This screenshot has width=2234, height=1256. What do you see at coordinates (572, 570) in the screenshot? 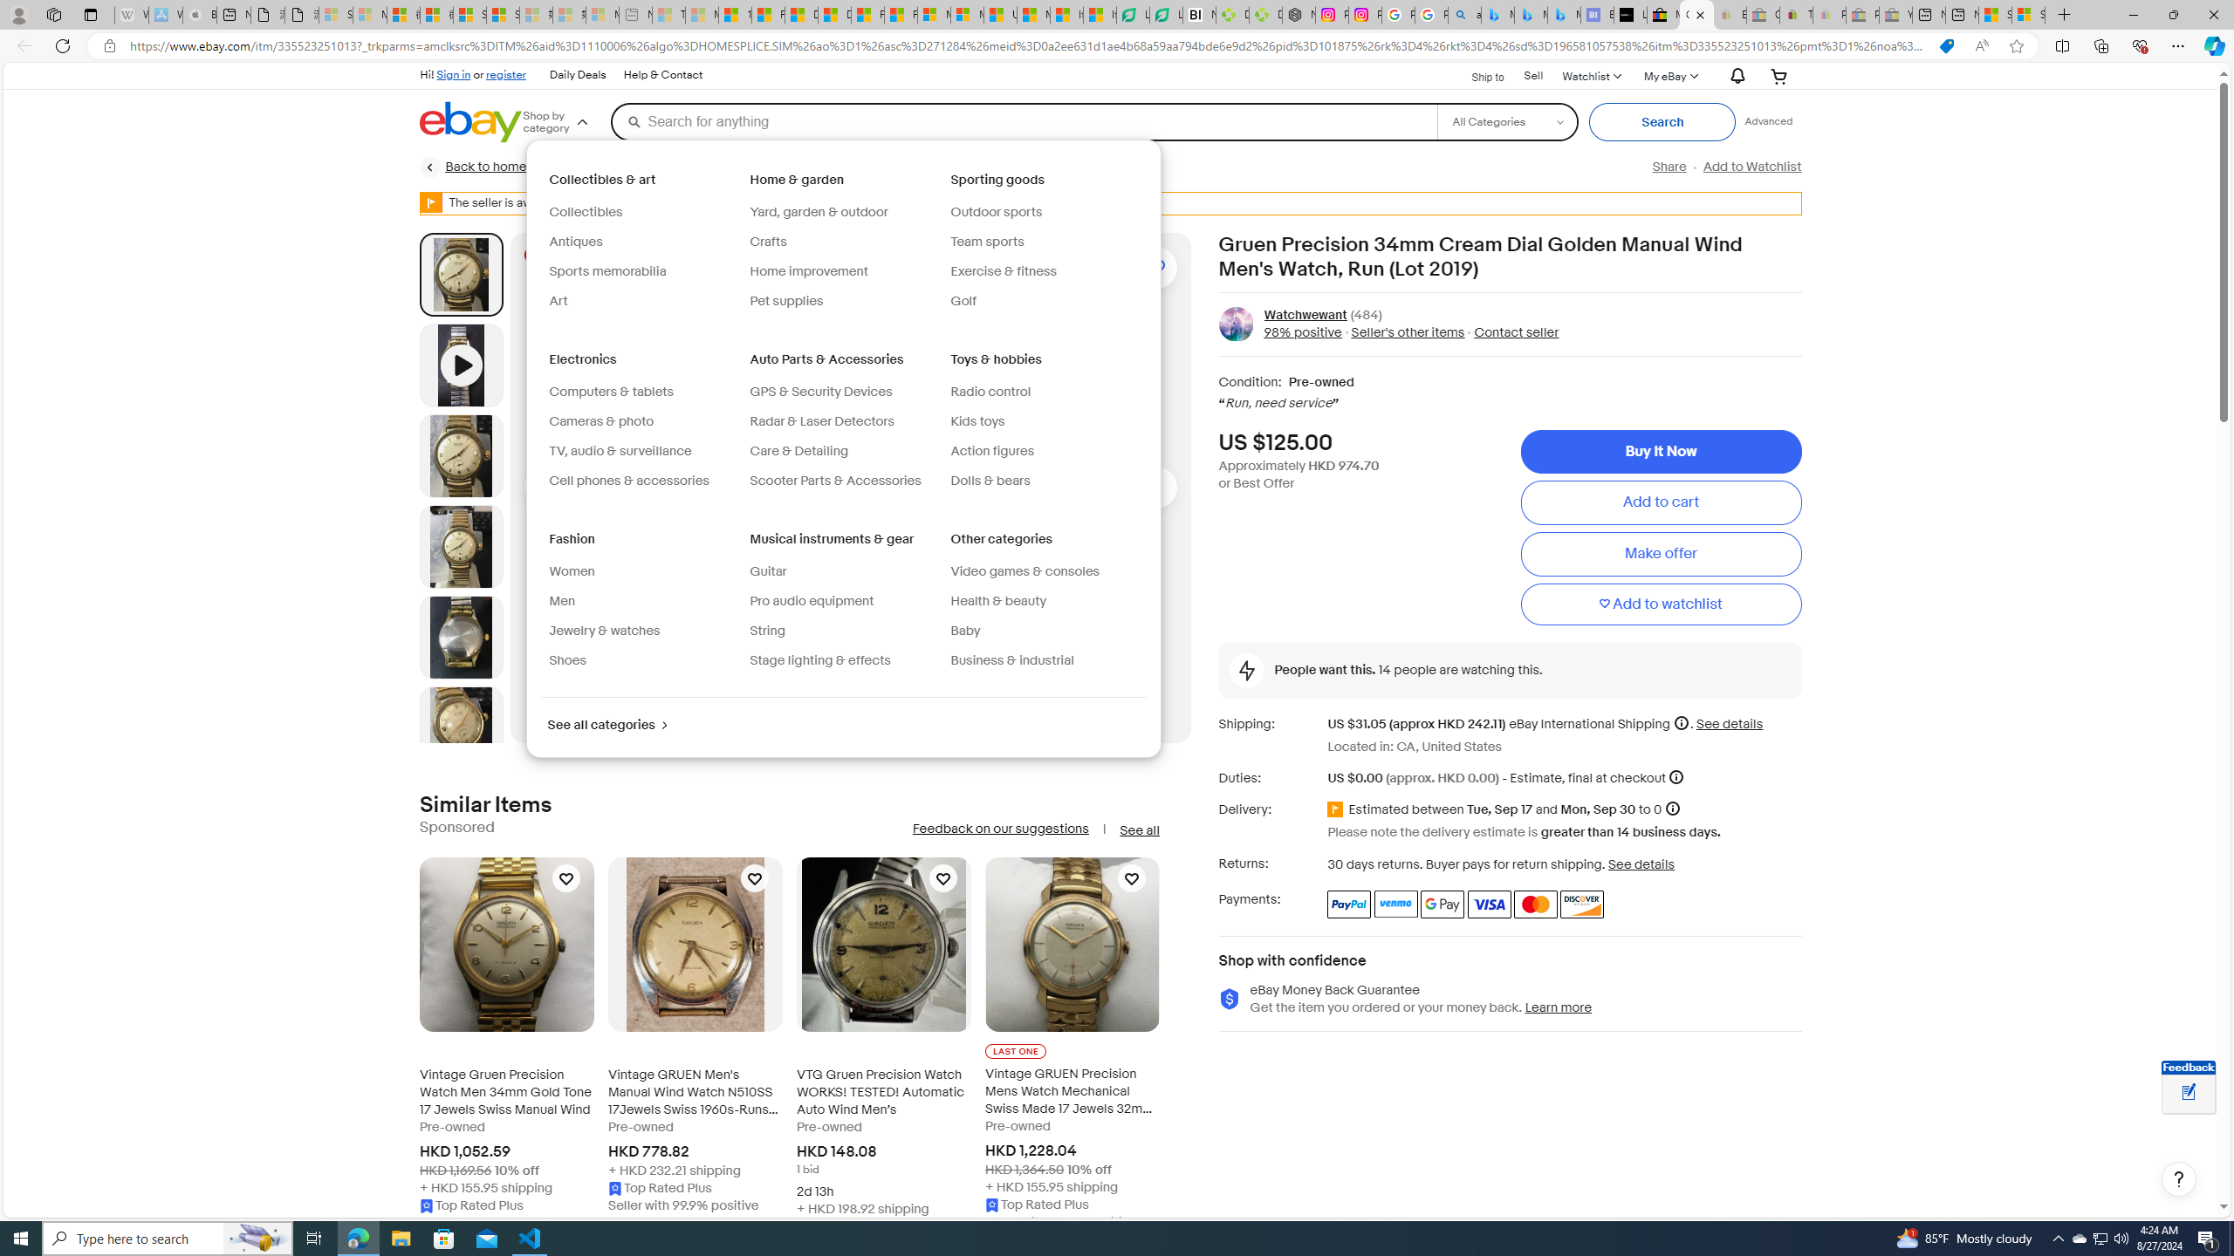
I see `Women` at bounding box center [572, 570].